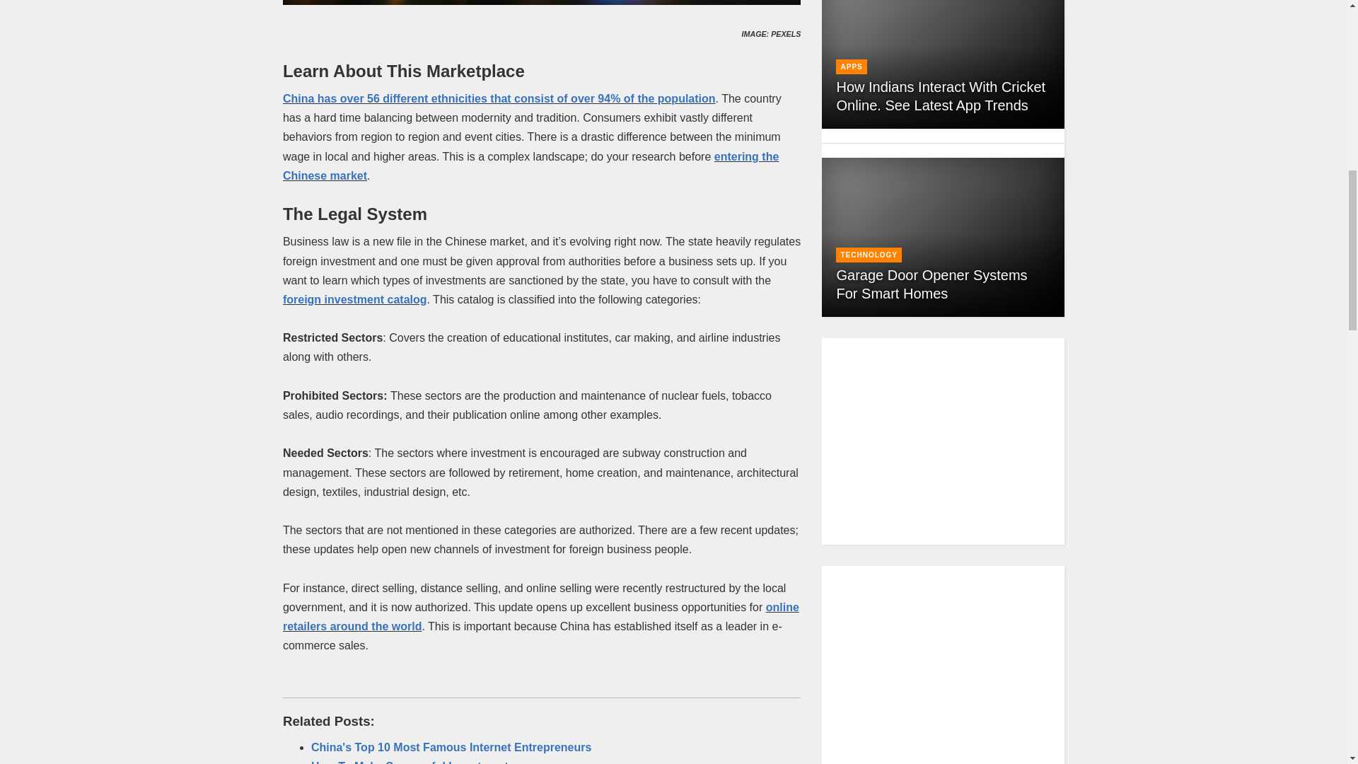  I want to click on foreign investment catalog, so click(355, 299).